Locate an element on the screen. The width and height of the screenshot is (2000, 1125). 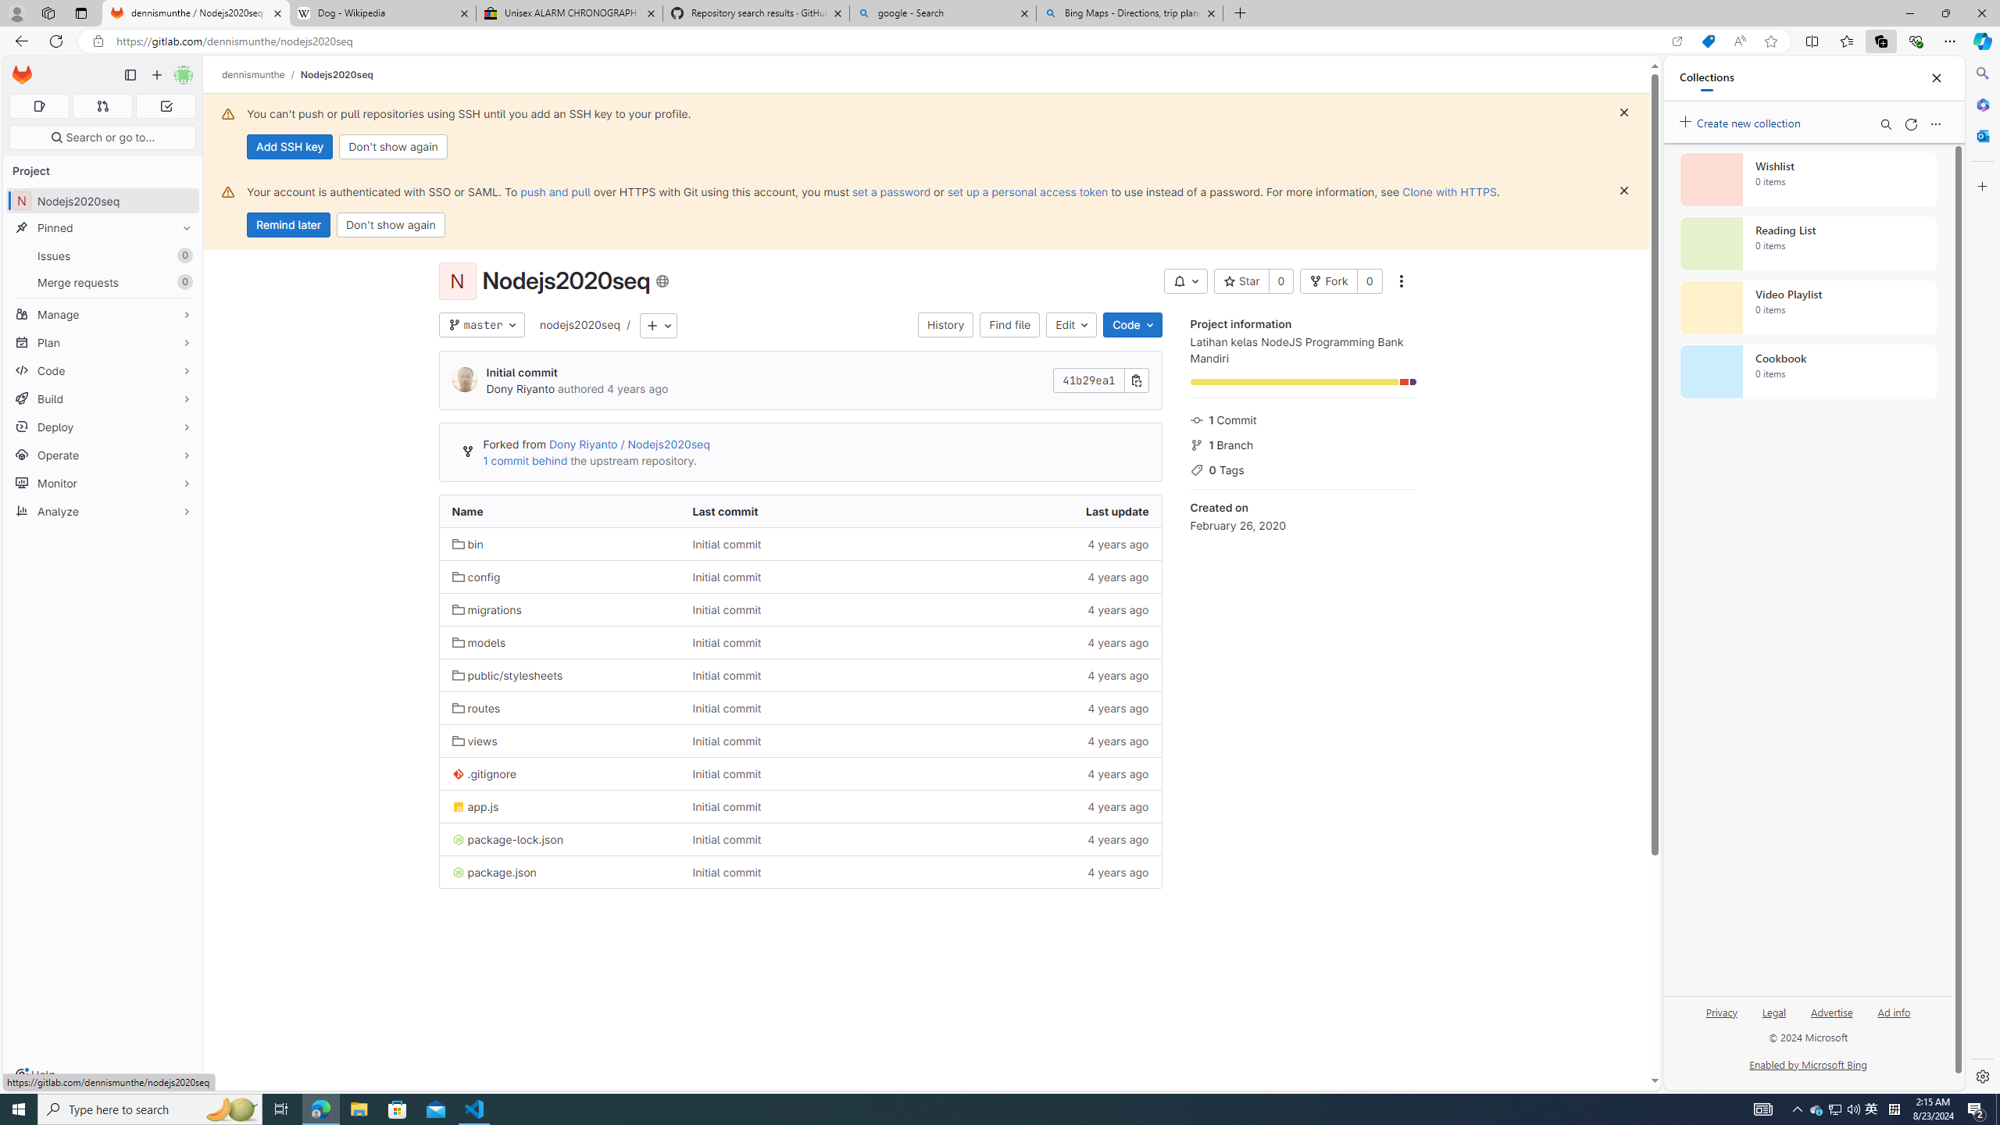
Open in app is located at coordinates (1677, 41).